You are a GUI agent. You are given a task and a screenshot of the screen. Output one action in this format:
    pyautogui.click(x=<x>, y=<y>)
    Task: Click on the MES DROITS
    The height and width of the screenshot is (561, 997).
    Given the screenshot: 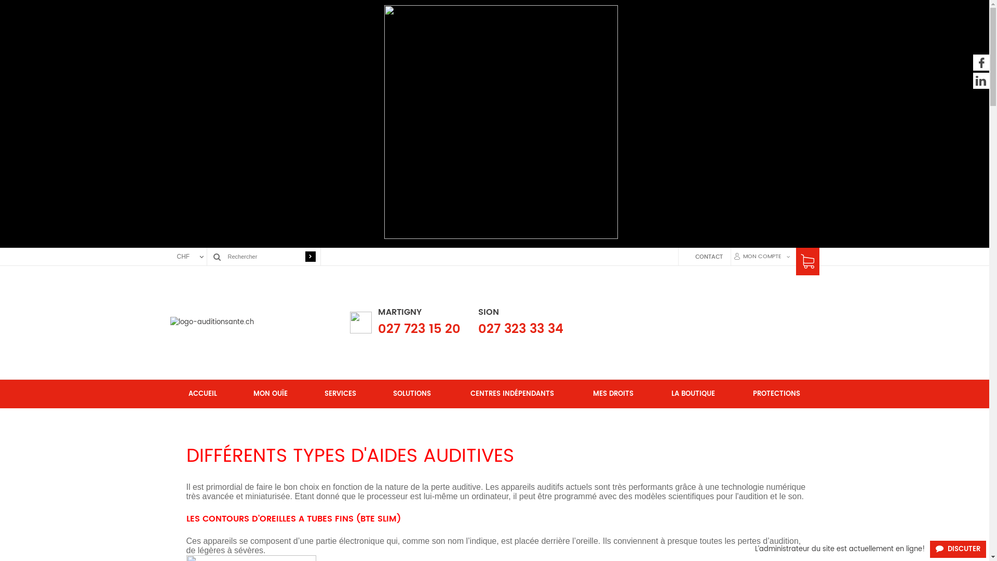 What is the action you would take?
    pyautogui.click(x=613, y=394)
    